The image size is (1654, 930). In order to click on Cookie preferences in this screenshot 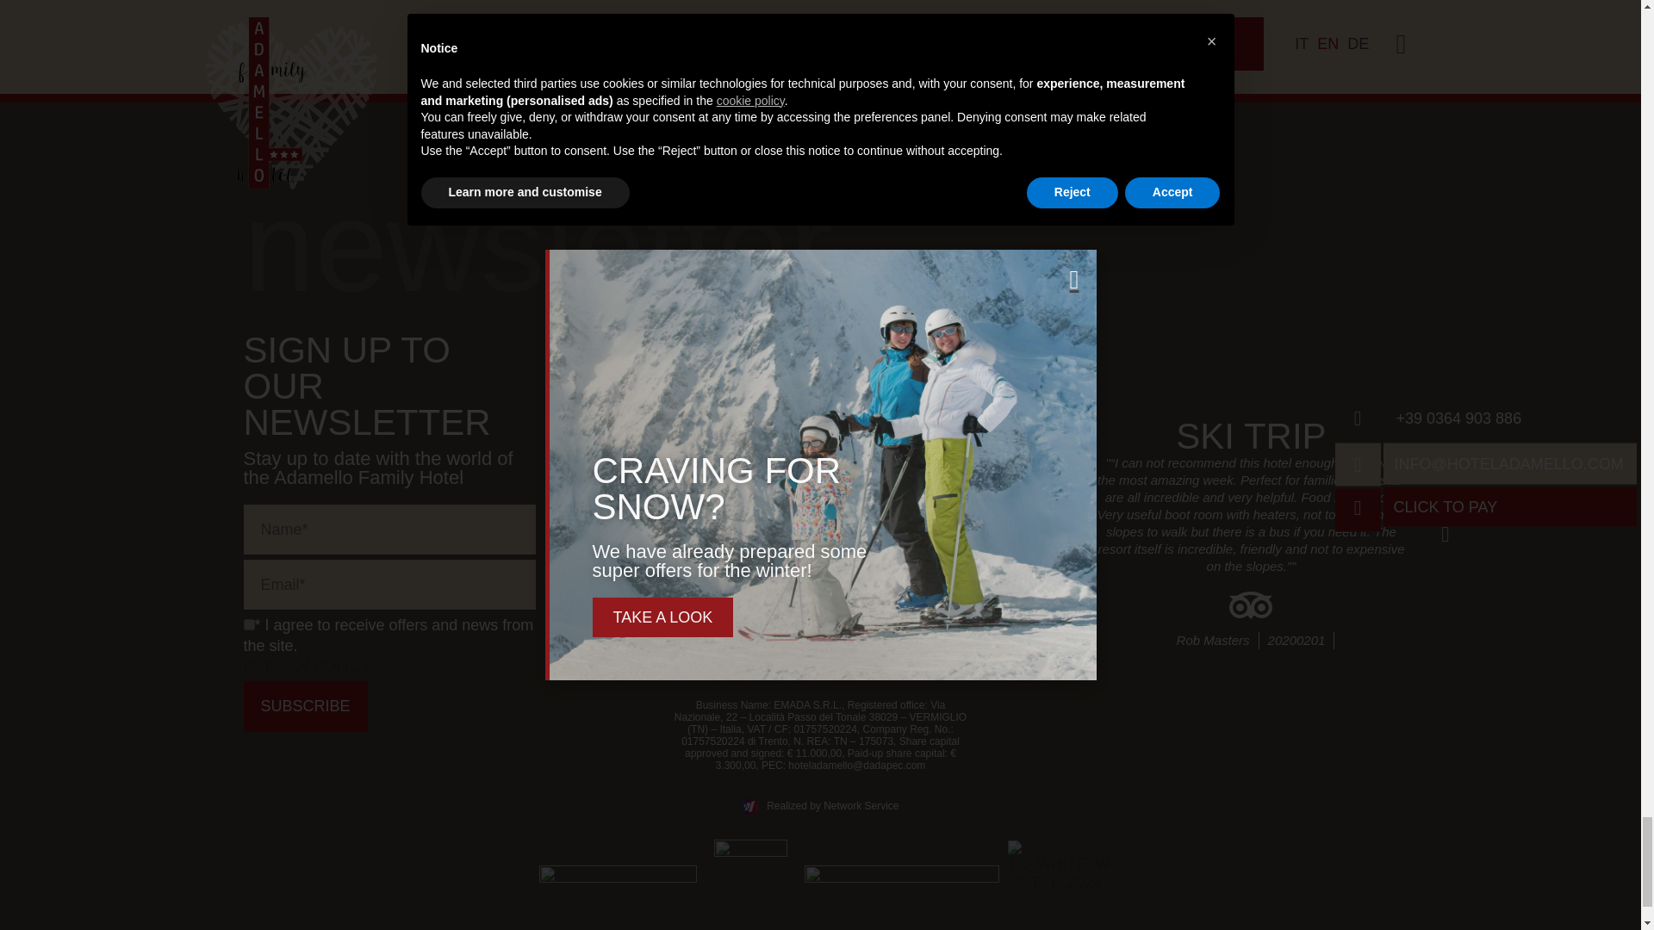, I will do `click(820, 672)`.